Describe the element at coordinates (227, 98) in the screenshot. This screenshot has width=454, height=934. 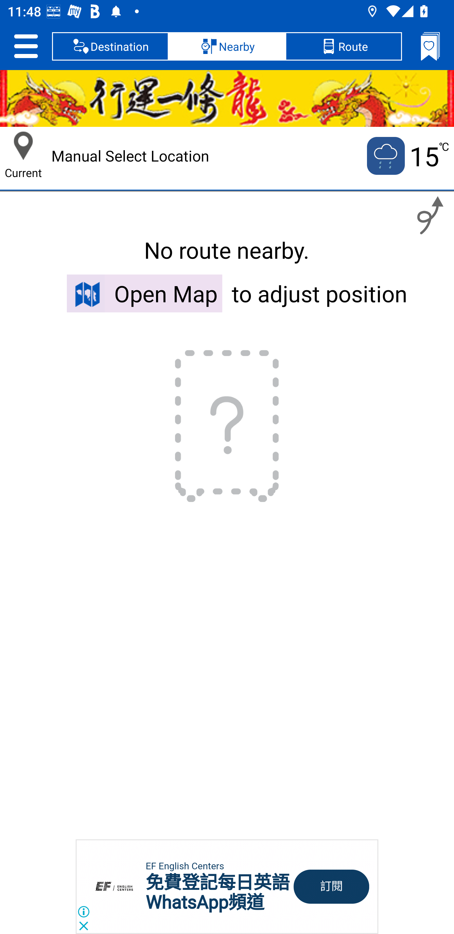
I see `Lunar New Year 2024` at that location.